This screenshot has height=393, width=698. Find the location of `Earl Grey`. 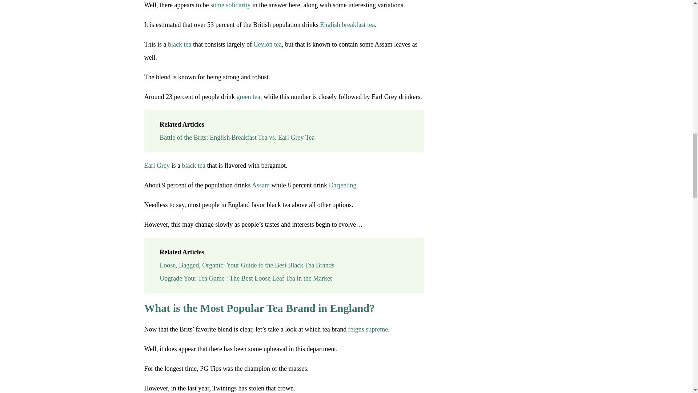

Earl Grey is located at coordinates (156, 165).